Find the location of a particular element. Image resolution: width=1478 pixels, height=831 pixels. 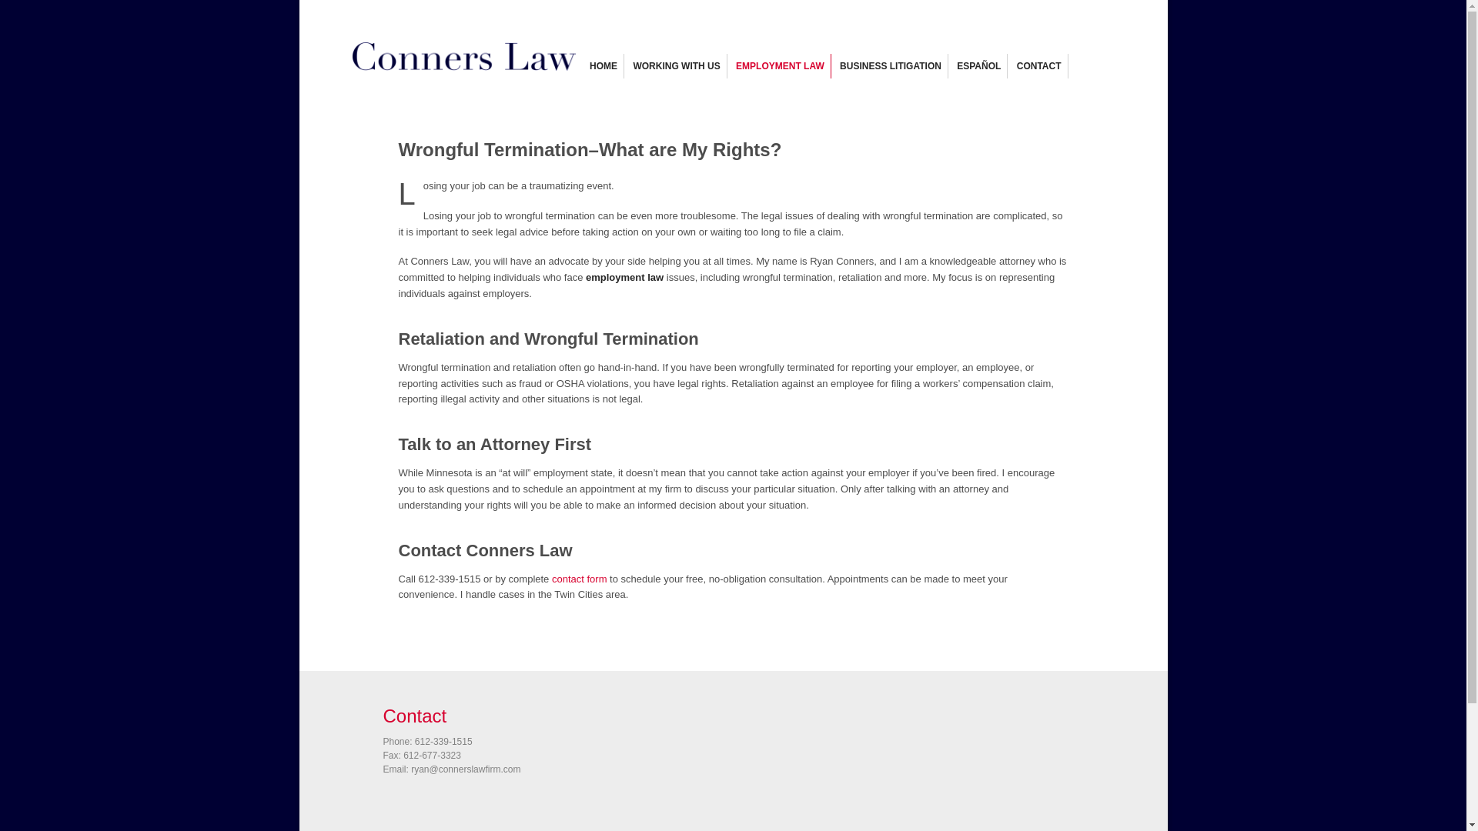

Twin Cities is located at coordinates (464, 67).